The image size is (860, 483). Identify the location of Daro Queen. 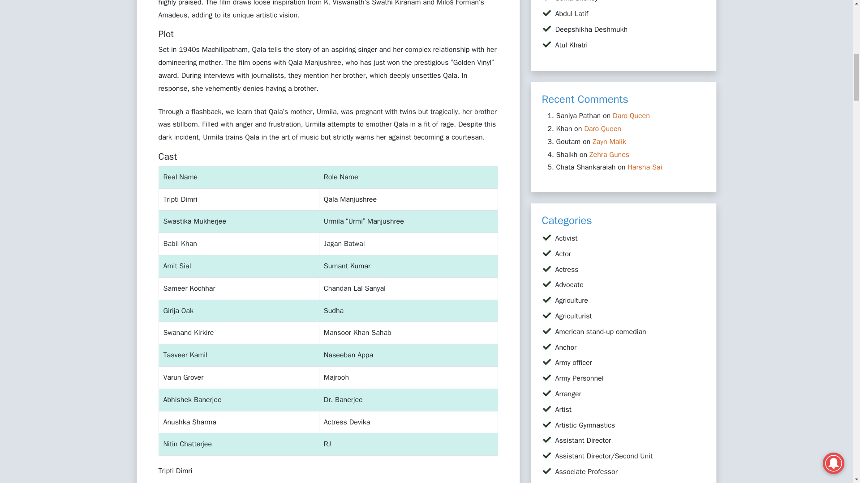
(602, 129).